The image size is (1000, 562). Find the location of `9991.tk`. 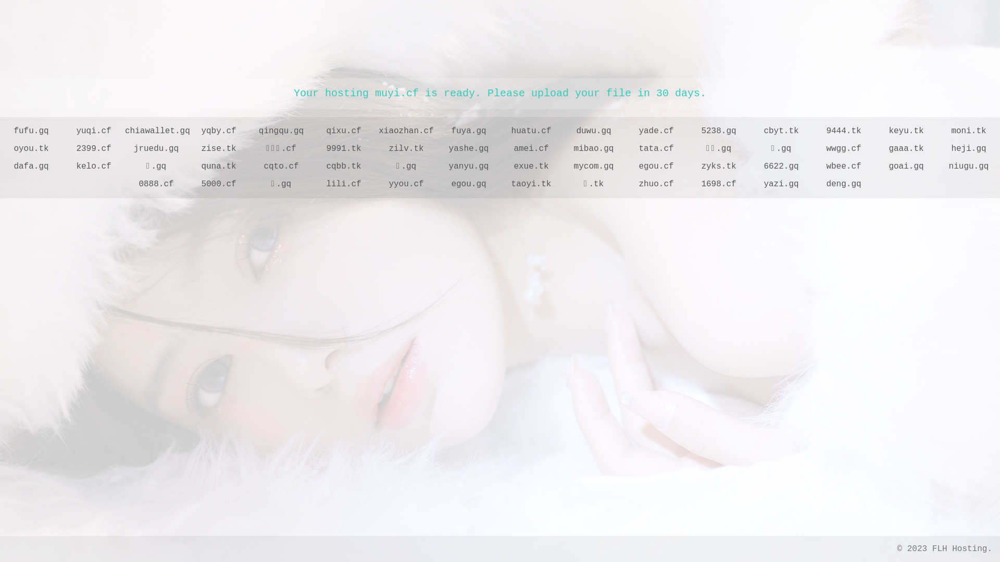

9991.tk is located at coordinates (344, 149).